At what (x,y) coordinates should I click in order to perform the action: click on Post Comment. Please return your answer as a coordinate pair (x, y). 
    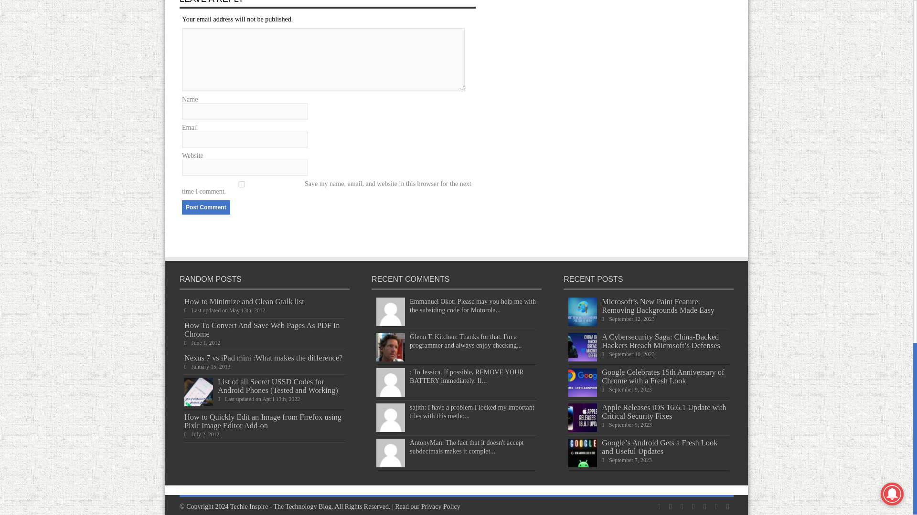
    Looking at the image, I should click on (205, 207).